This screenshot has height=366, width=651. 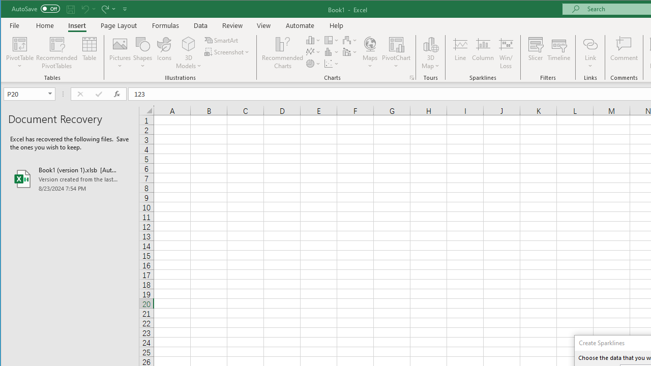 What do you see at coordinates (189, 53) in the screenshot?
I see `3D Models` at bounding box center [189, 53].